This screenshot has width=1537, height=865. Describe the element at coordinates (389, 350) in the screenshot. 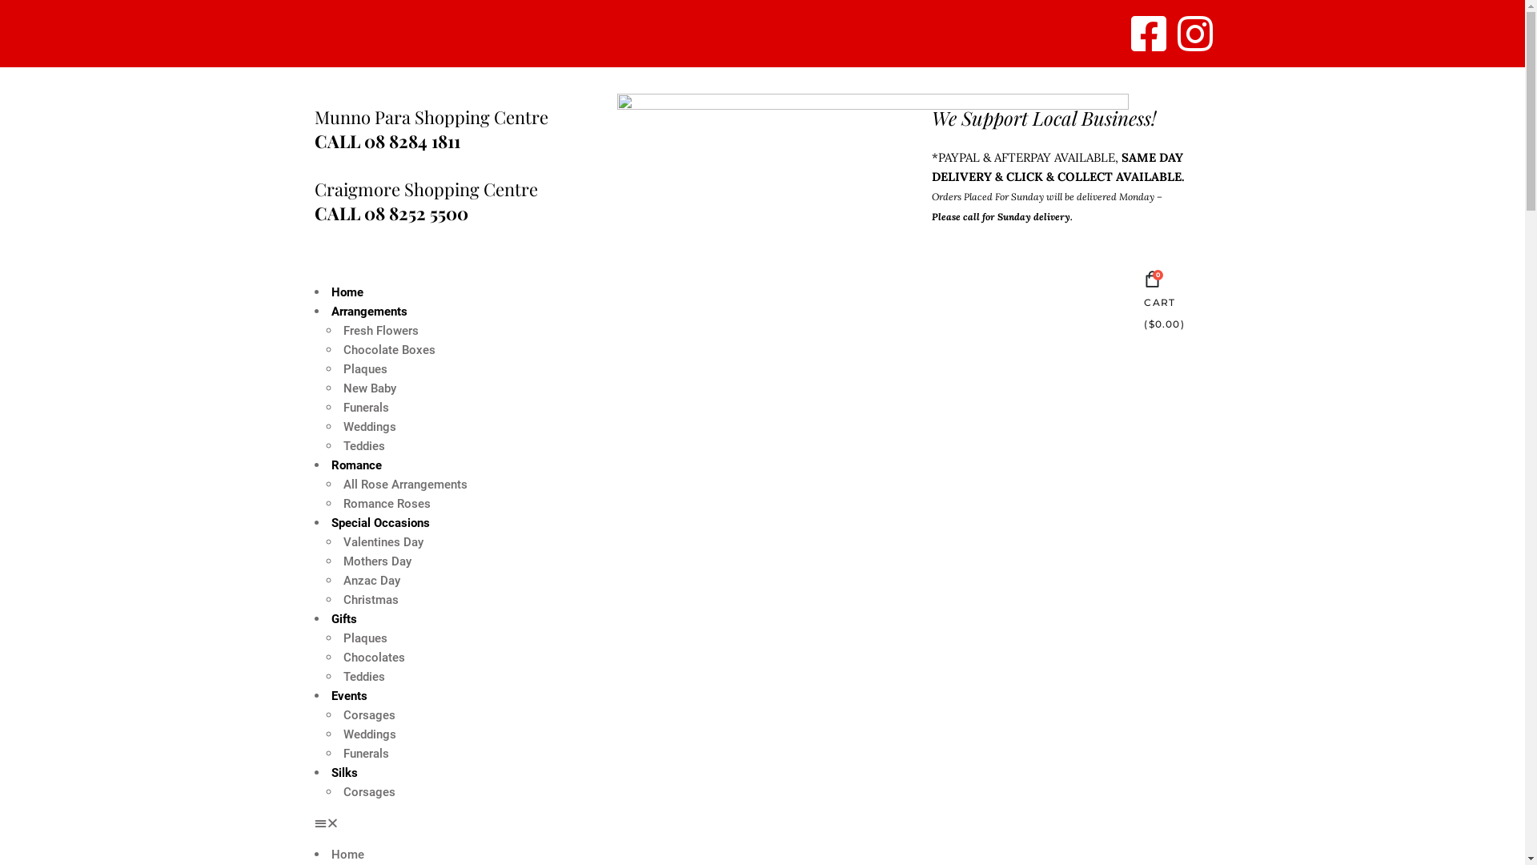

I see `Chocolate Boxes` at that location.